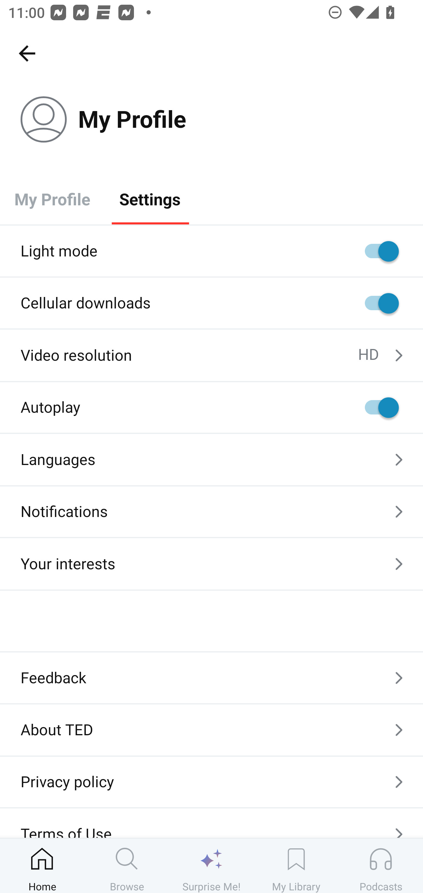  What do you see at coordinates (381, 866) in the screenshot?
I see `Podcasts` at bounding box center [381, 866].